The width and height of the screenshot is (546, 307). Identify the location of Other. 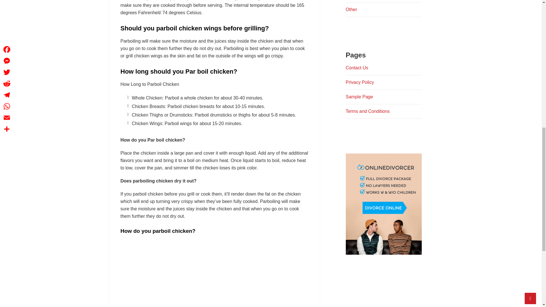
(351, 9).